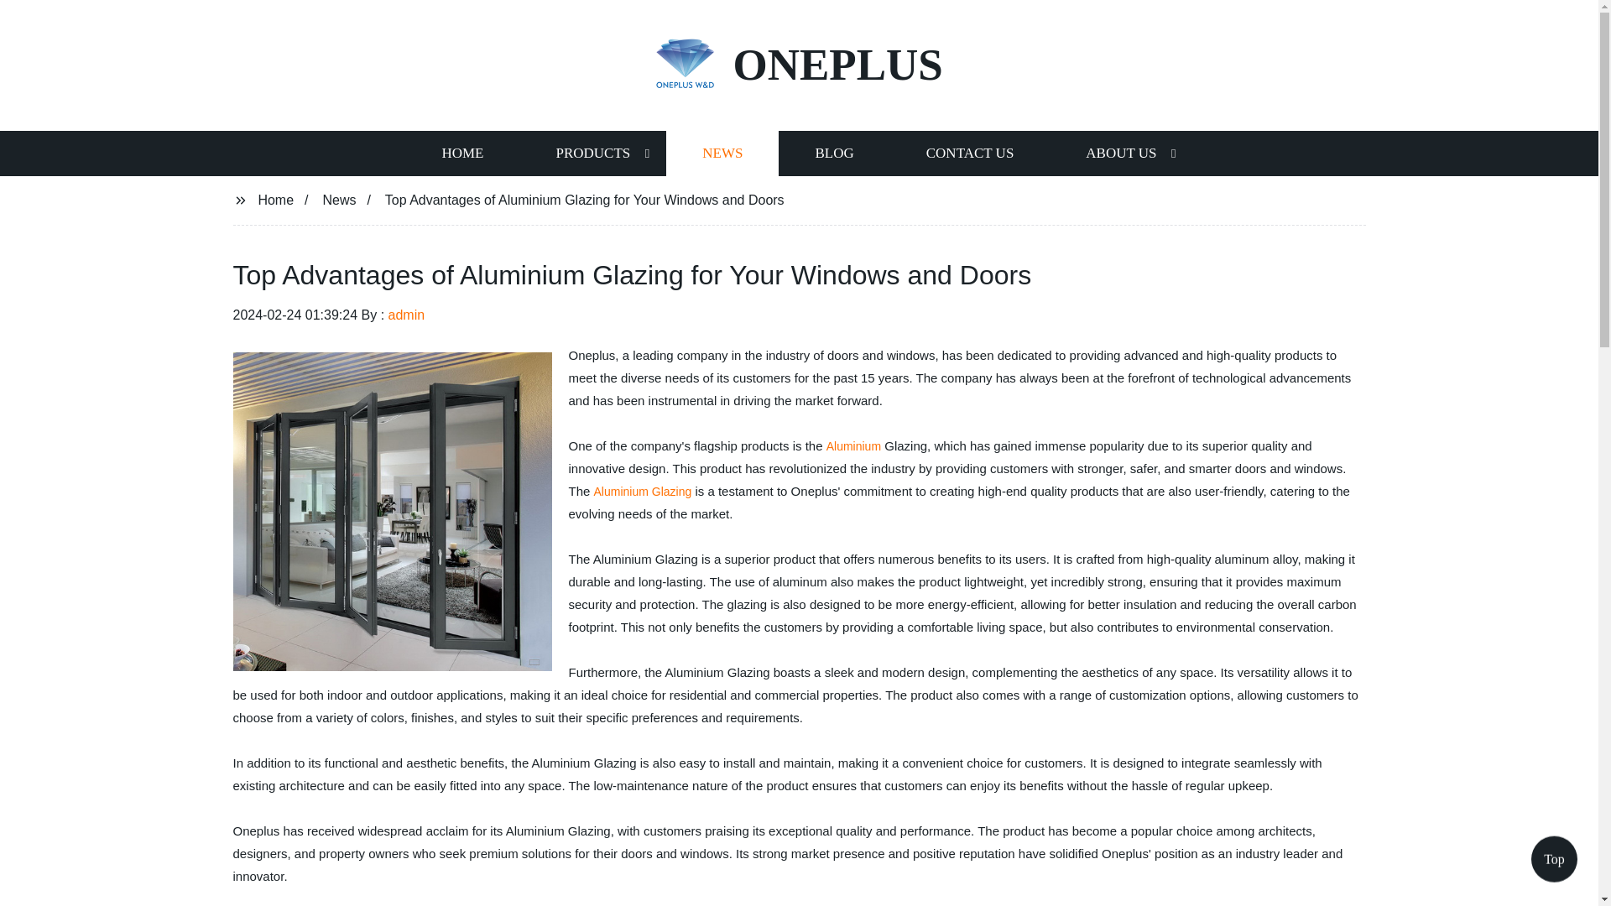 This screenshot has width=1611, height=906. Describe the element at coordinates (339, 200) in the screenshot. I see `News` at that location.